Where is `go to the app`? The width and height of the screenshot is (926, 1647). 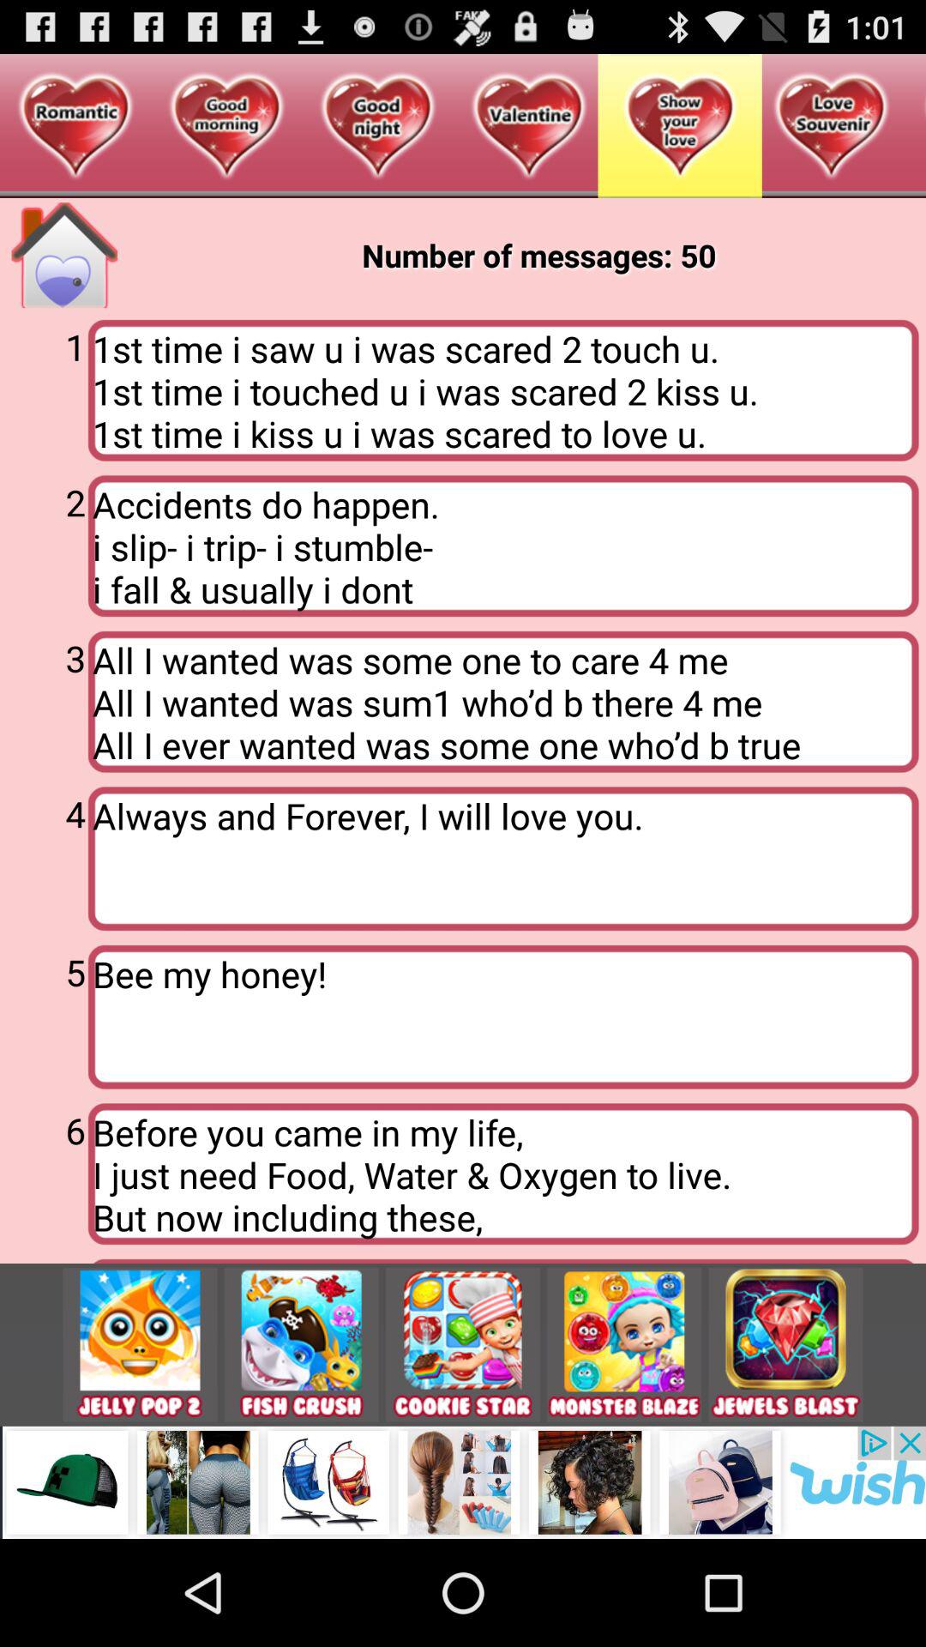 go to the app is located at coordinates (785, 1345).